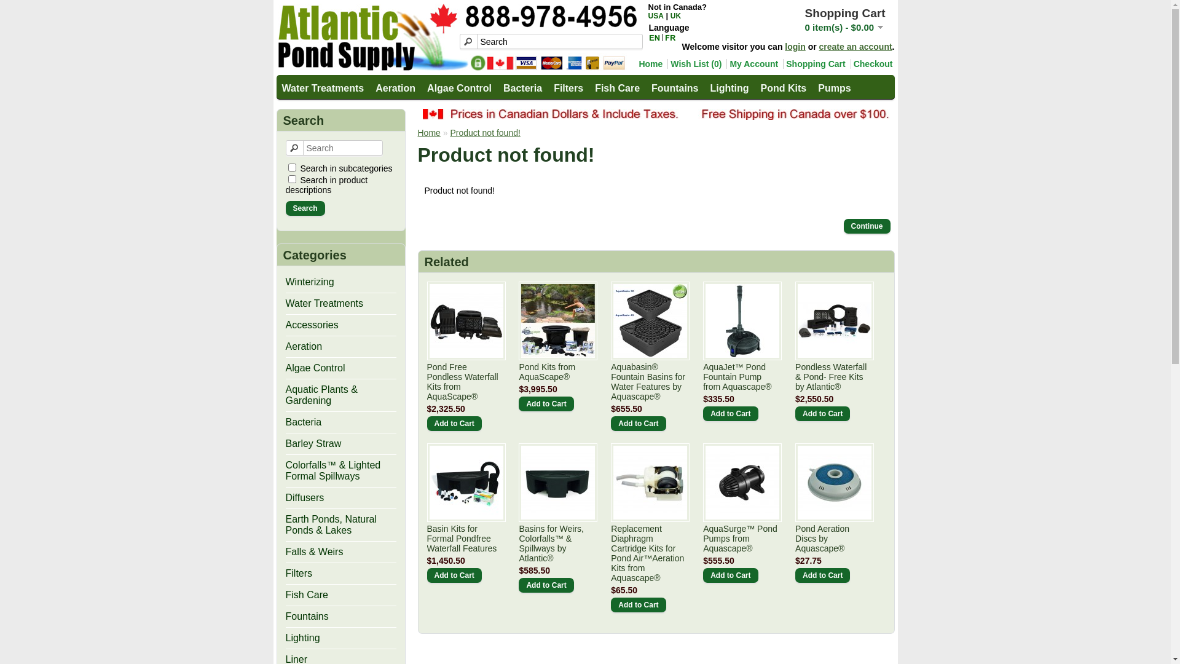  What do you see at coordinates (729, 87) in the screenshot?
I see `Lighting` at bounding box center [729, 87].